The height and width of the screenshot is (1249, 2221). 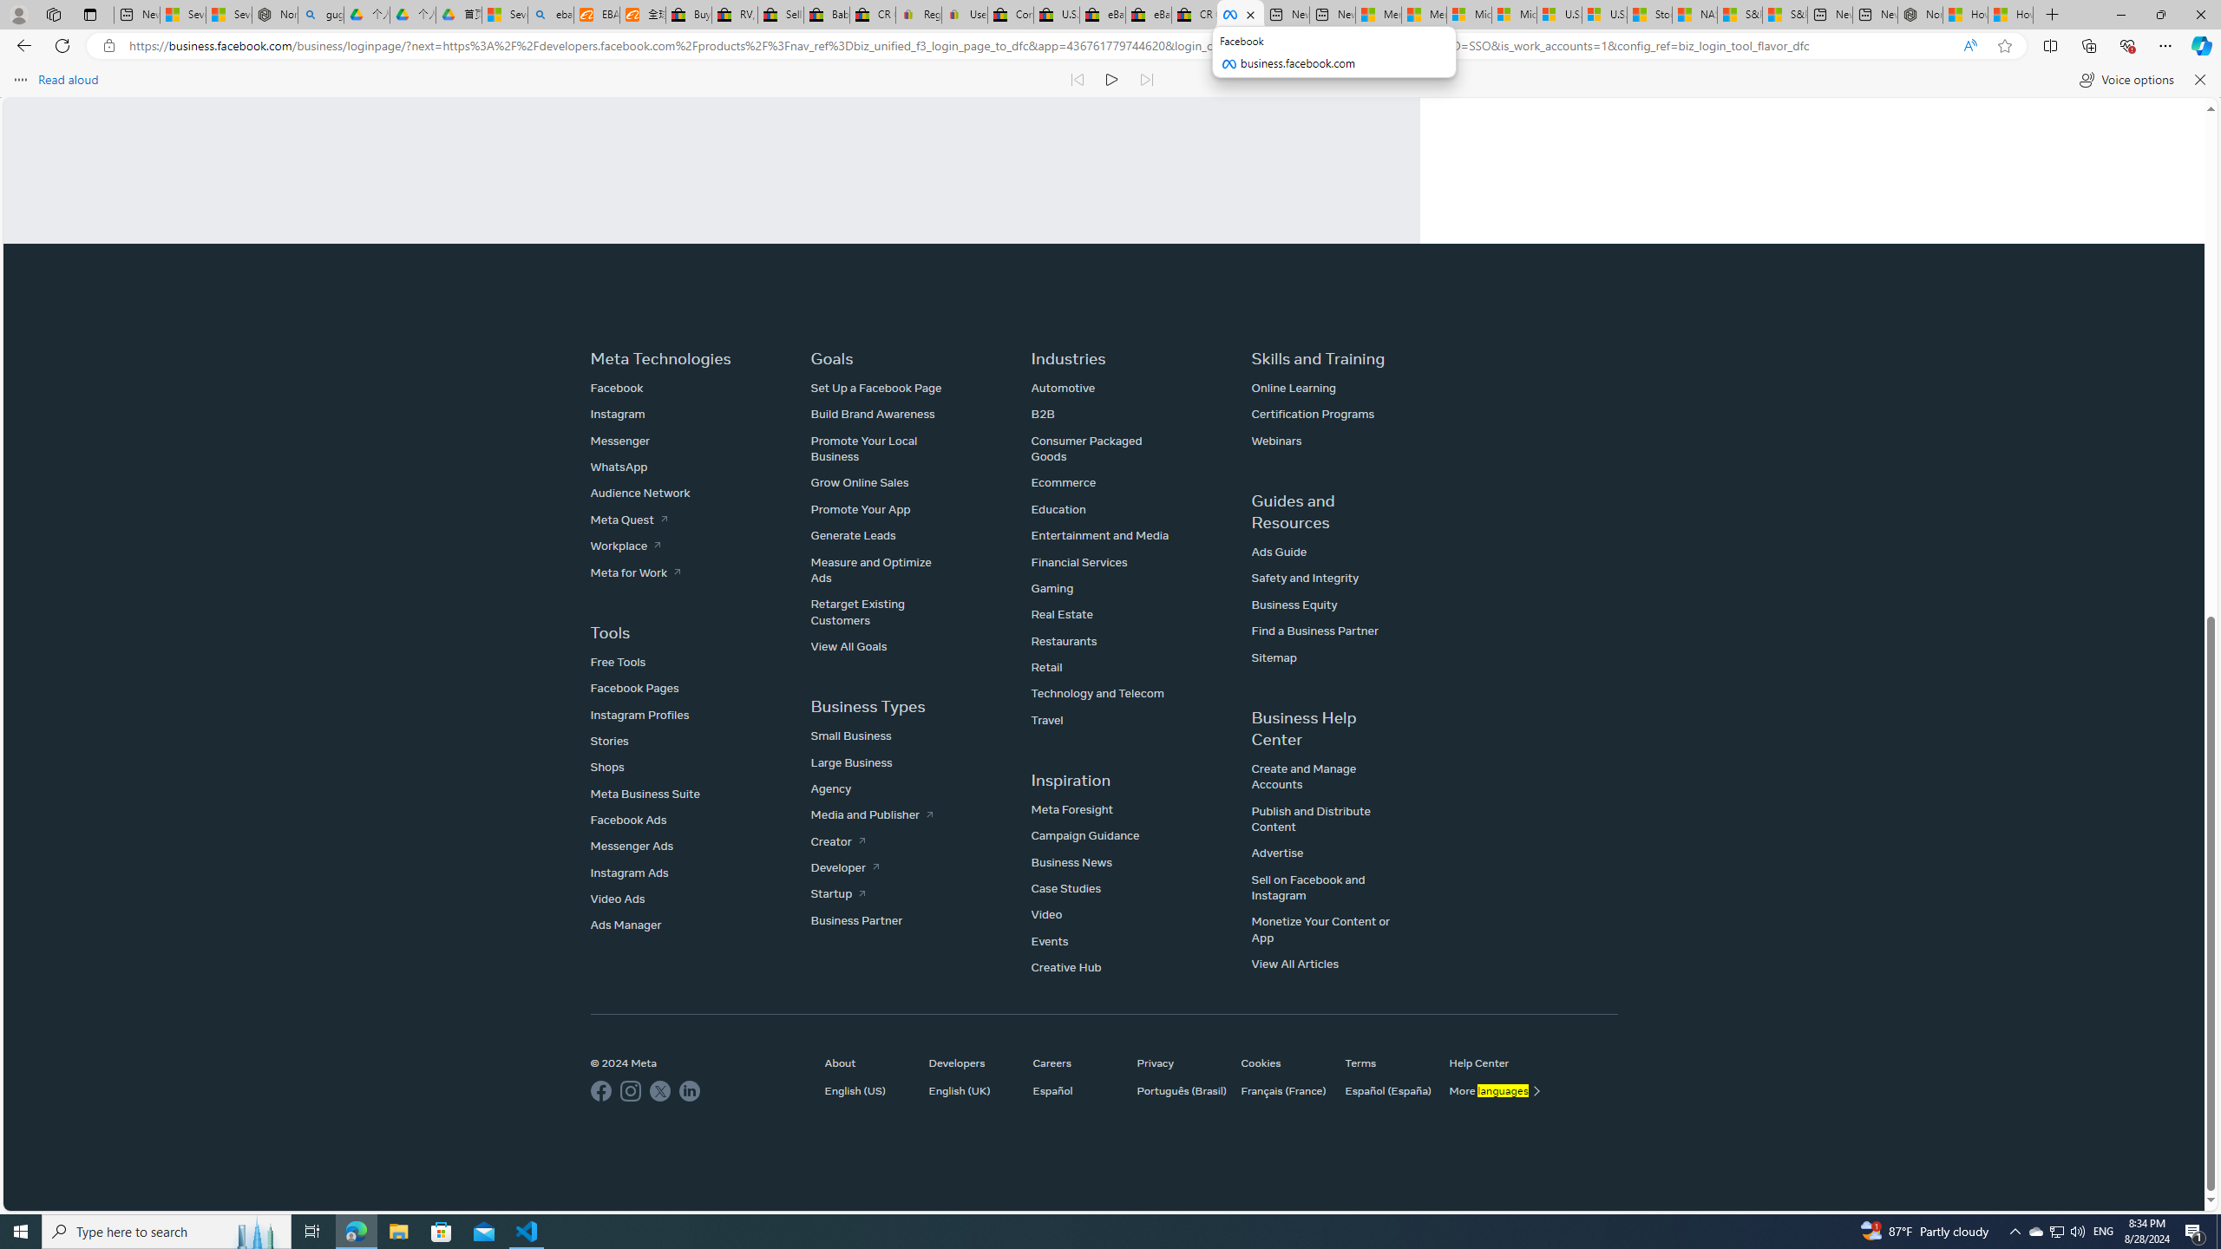 I want to click on Set Up a Facebook Page, so click(x=876, y=388).